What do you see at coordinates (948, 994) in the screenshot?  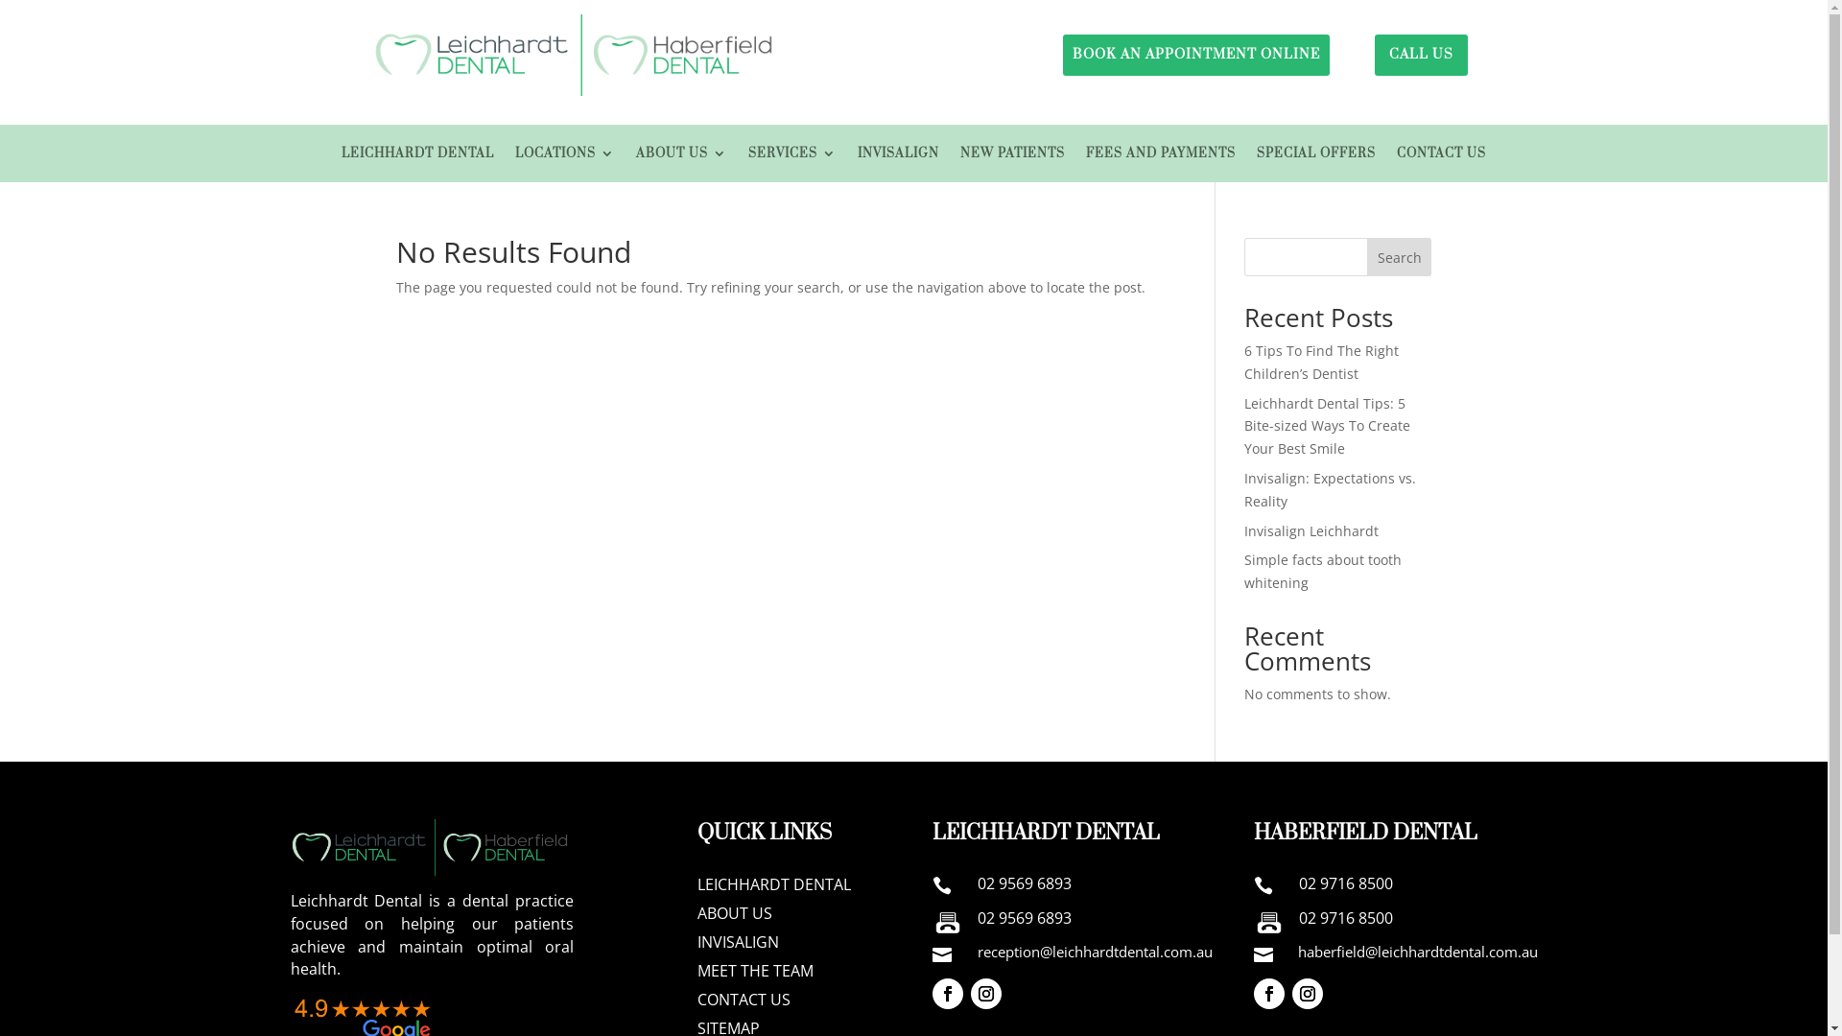 I see `Follow on Facebook` at bounding box center [948, 994].